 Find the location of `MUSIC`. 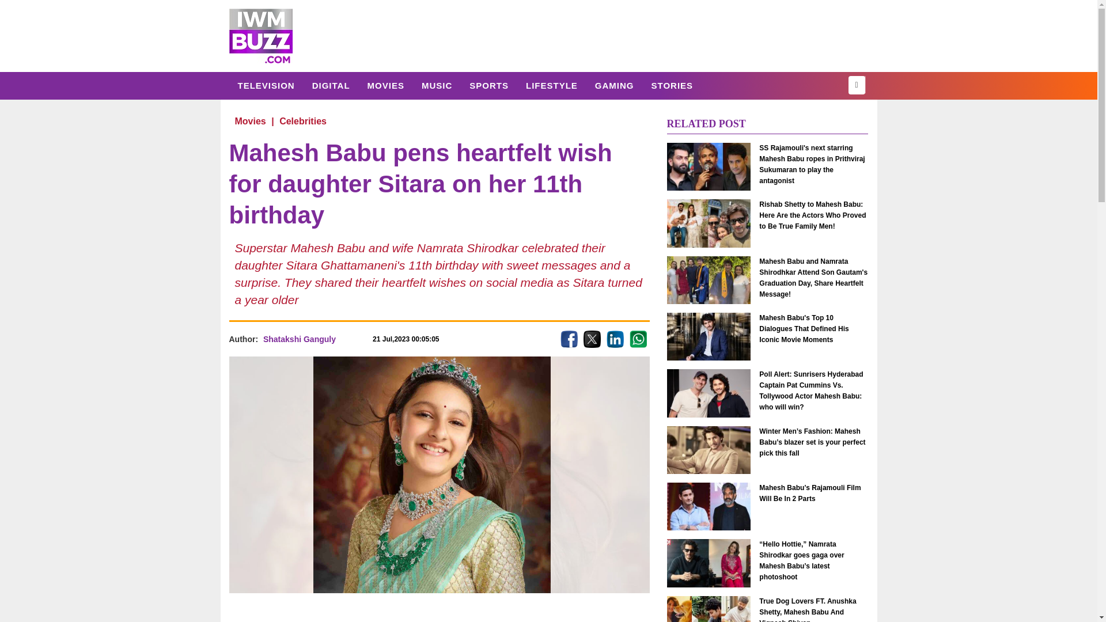

MUSIC is located at coordinates (437, 85).